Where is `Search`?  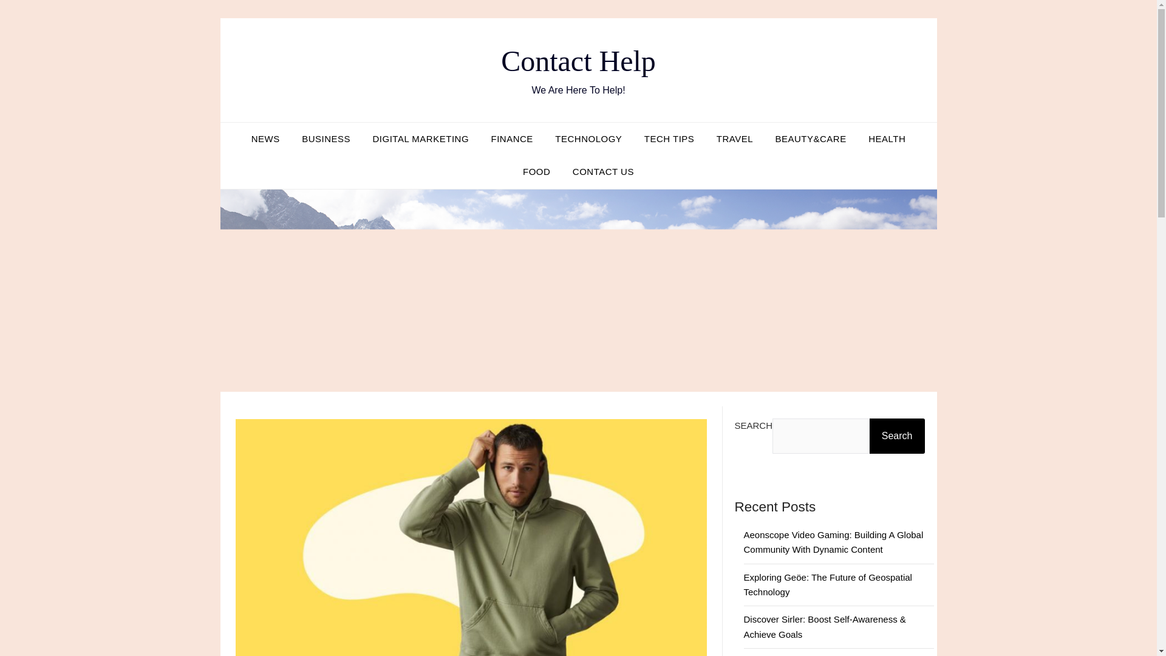 Search is located at coordinates (897, 436).